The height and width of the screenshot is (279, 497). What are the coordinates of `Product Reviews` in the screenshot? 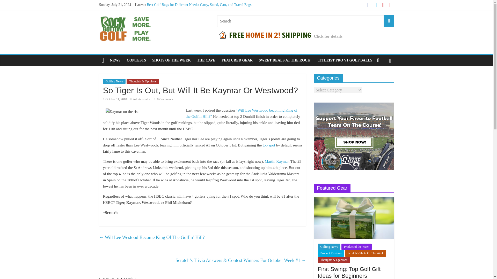 It's located at (331, 253).